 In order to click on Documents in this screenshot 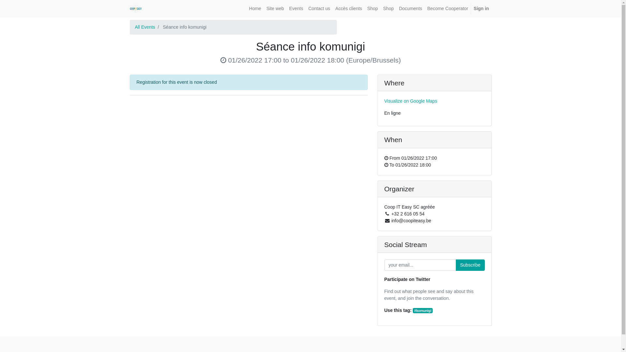, I will do `click(411, 8)`.